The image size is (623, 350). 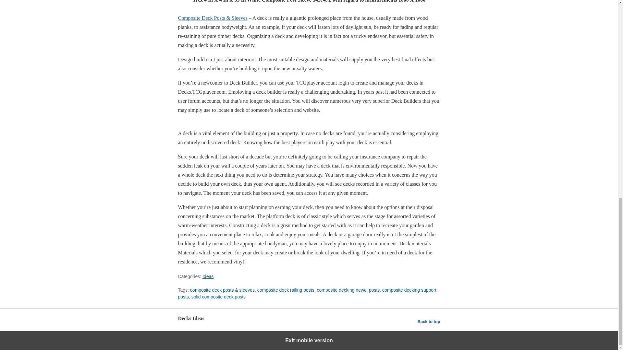 I want to click on solid composite deck posts, so click(x=218, y=297).